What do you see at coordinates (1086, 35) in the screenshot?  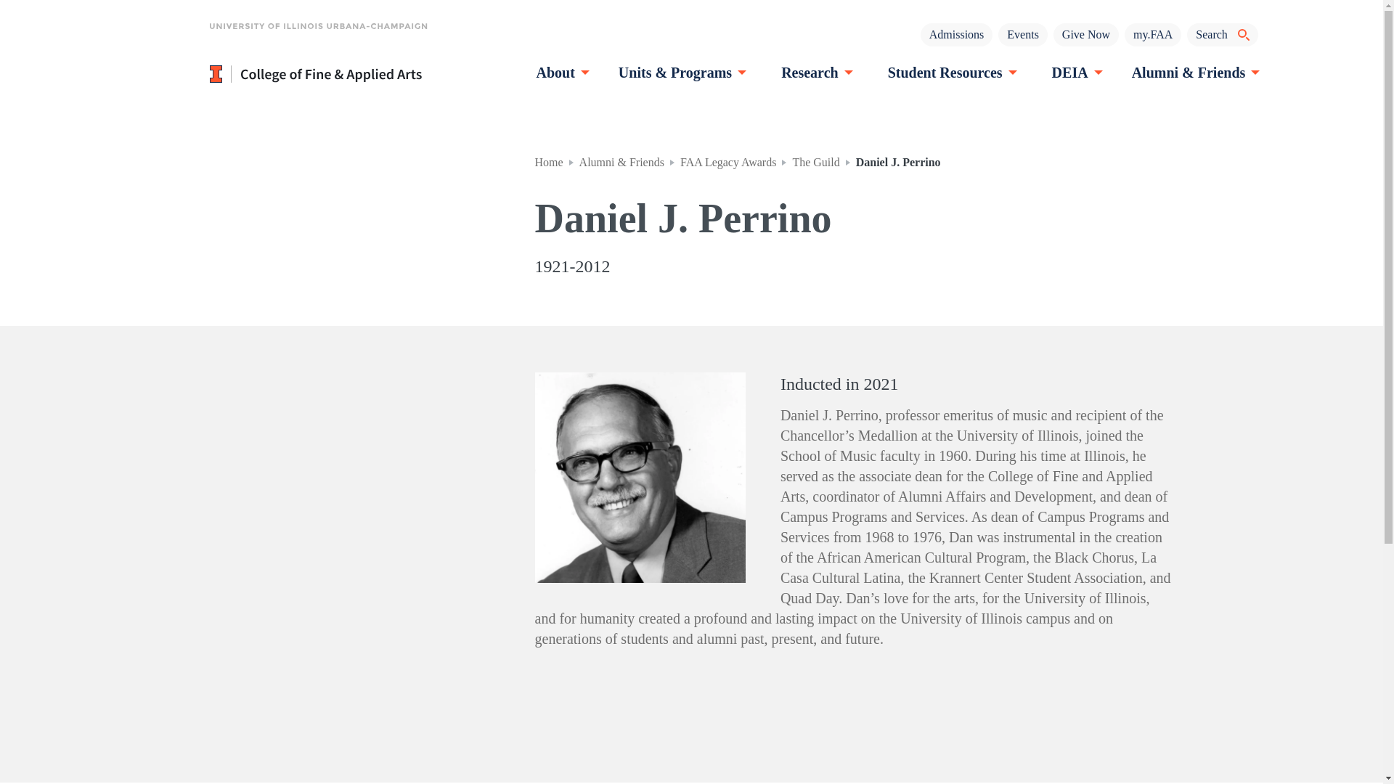 I see `Give Now` at bounding box center [1086, 35].